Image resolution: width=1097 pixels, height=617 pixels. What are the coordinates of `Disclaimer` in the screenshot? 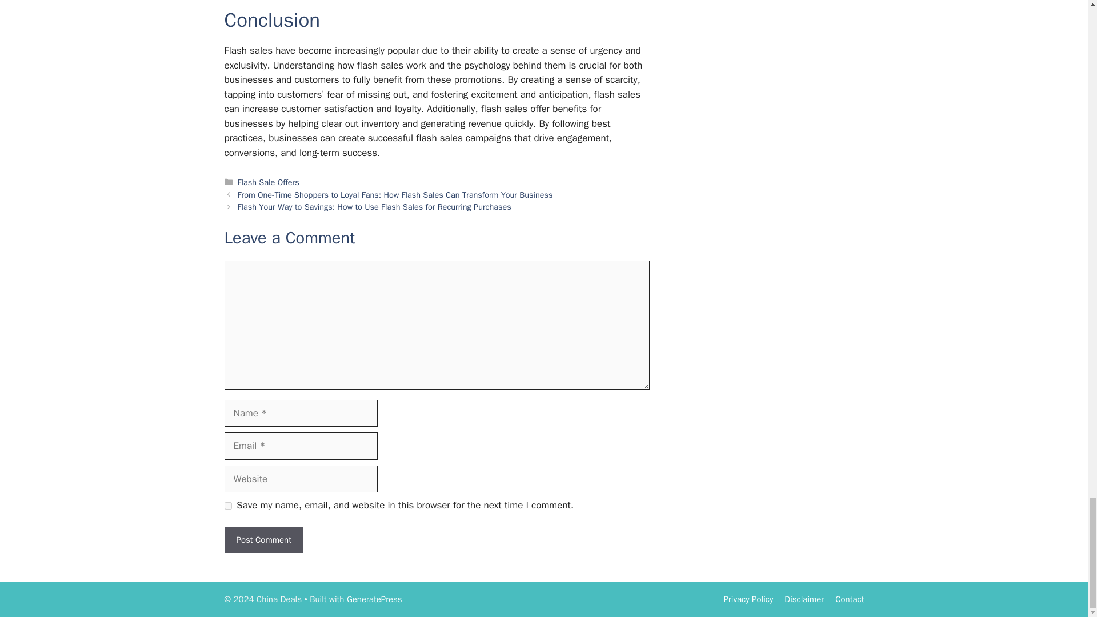 It's located at (803, 599).